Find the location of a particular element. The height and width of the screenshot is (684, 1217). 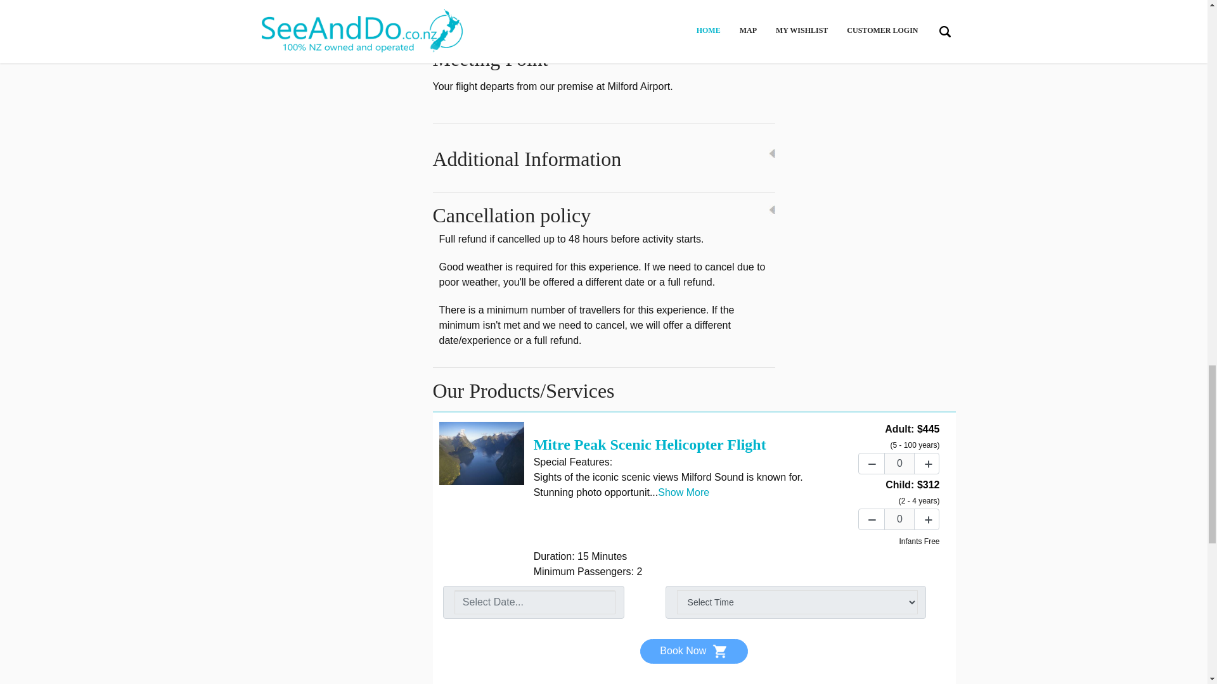

0 is located at coordinates (899, 464).